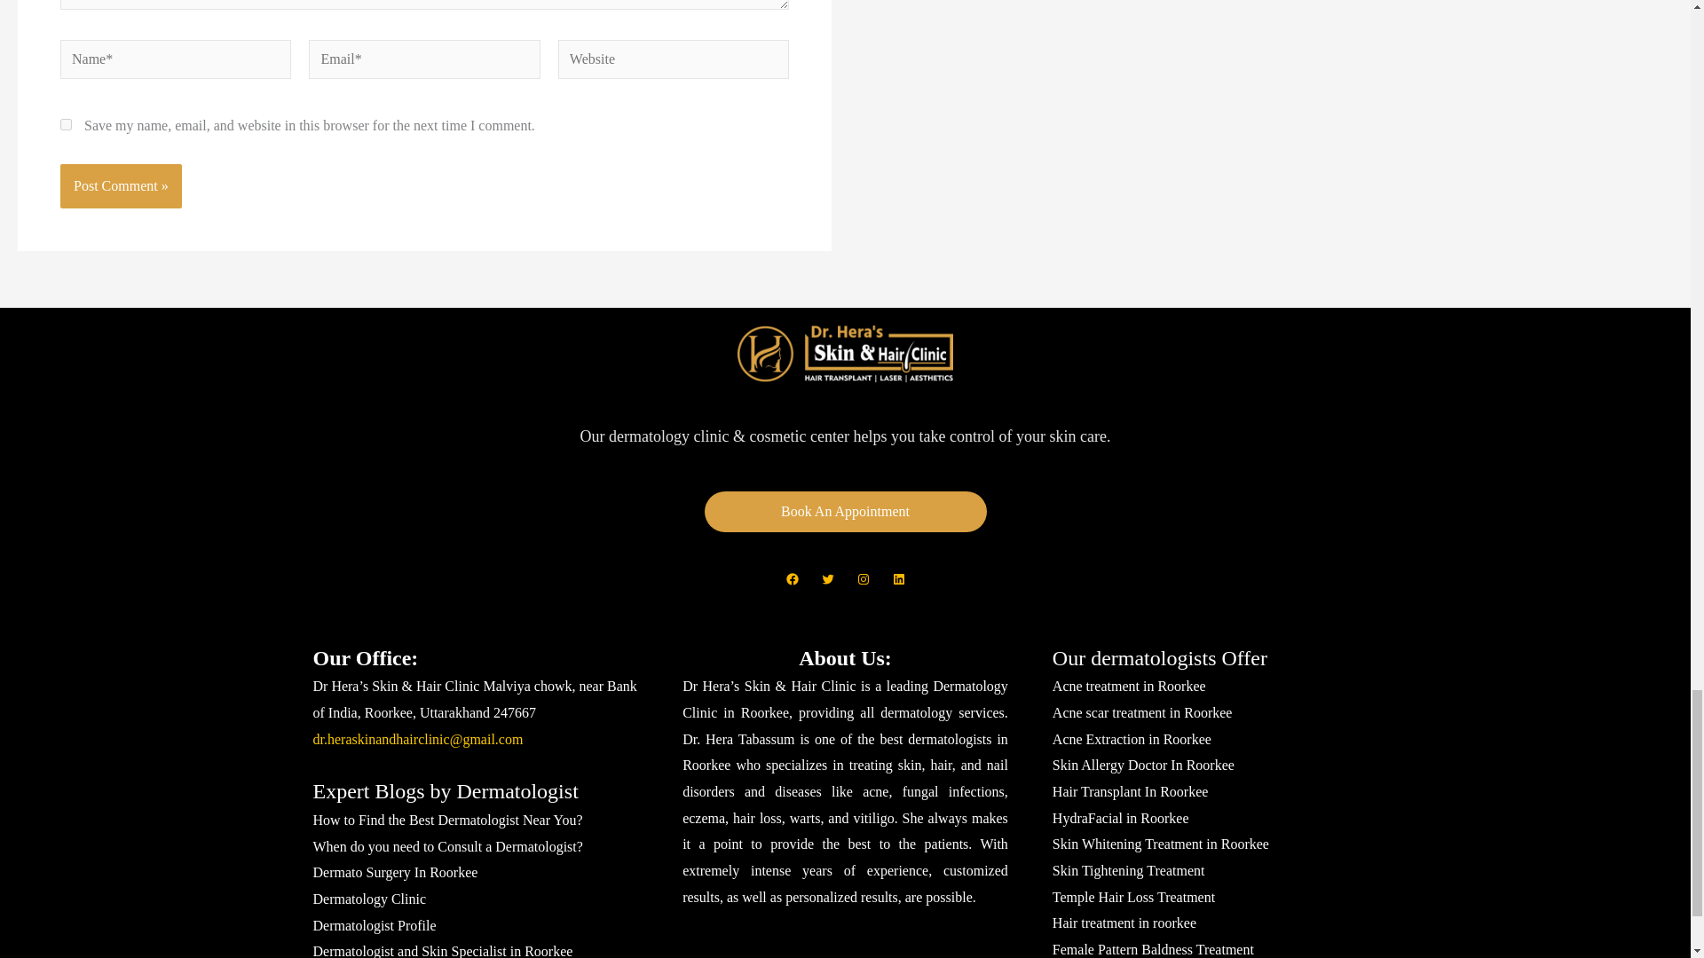 The image size is (1704, 958). Describe the element at coordinates (1129, 685) in the screenshot. I see `Acne treatment in Roorkee` at that location.